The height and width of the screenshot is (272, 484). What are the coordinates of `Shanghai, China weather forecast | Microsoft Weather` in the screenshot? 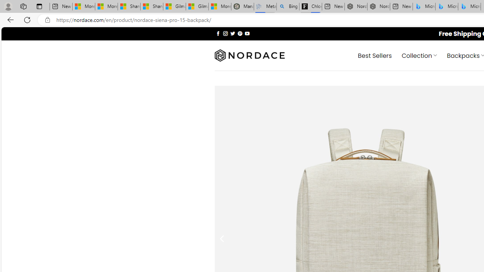 It's located at (152, 7).